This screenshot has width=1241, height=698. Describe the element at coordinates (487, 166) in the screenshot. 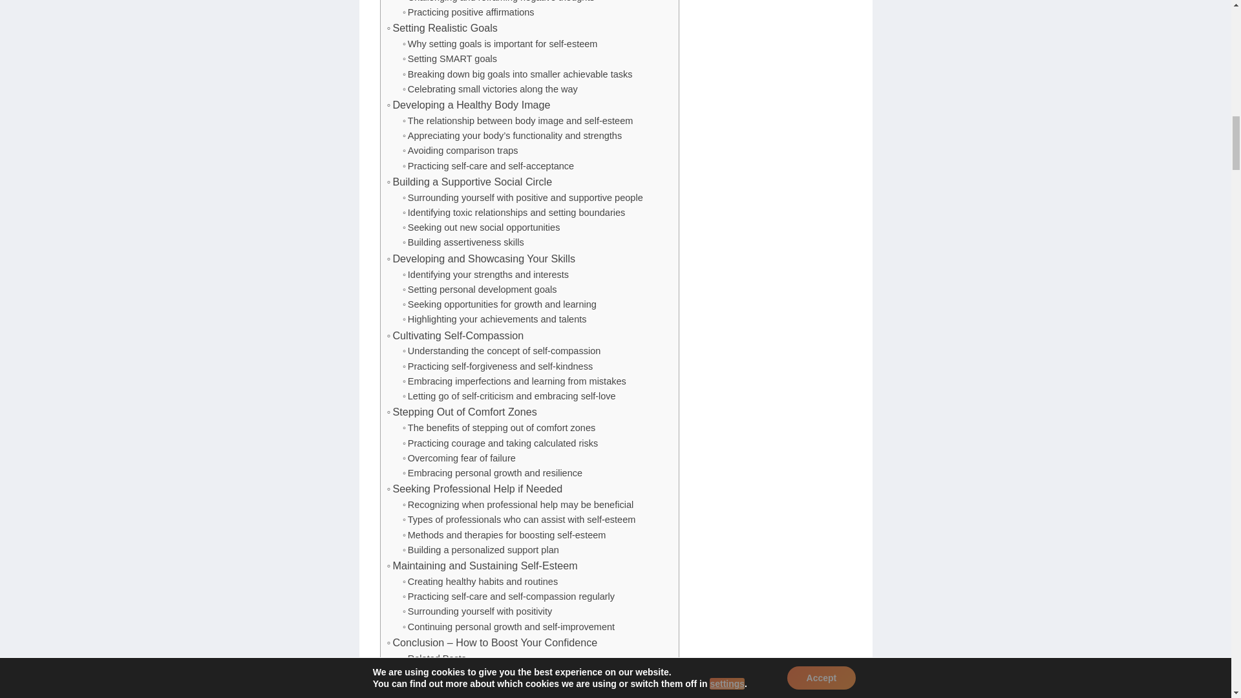

I see `Practicing self-care and self-acceptance` at that location.